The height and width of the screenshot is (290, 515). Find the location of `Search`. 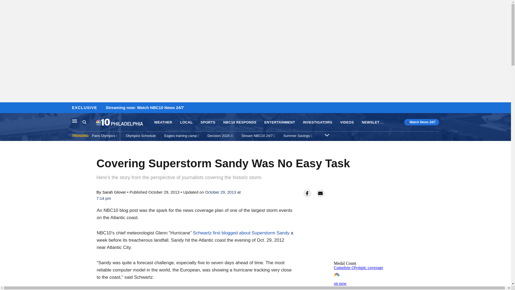

Search is located at coordinates (241, 233).